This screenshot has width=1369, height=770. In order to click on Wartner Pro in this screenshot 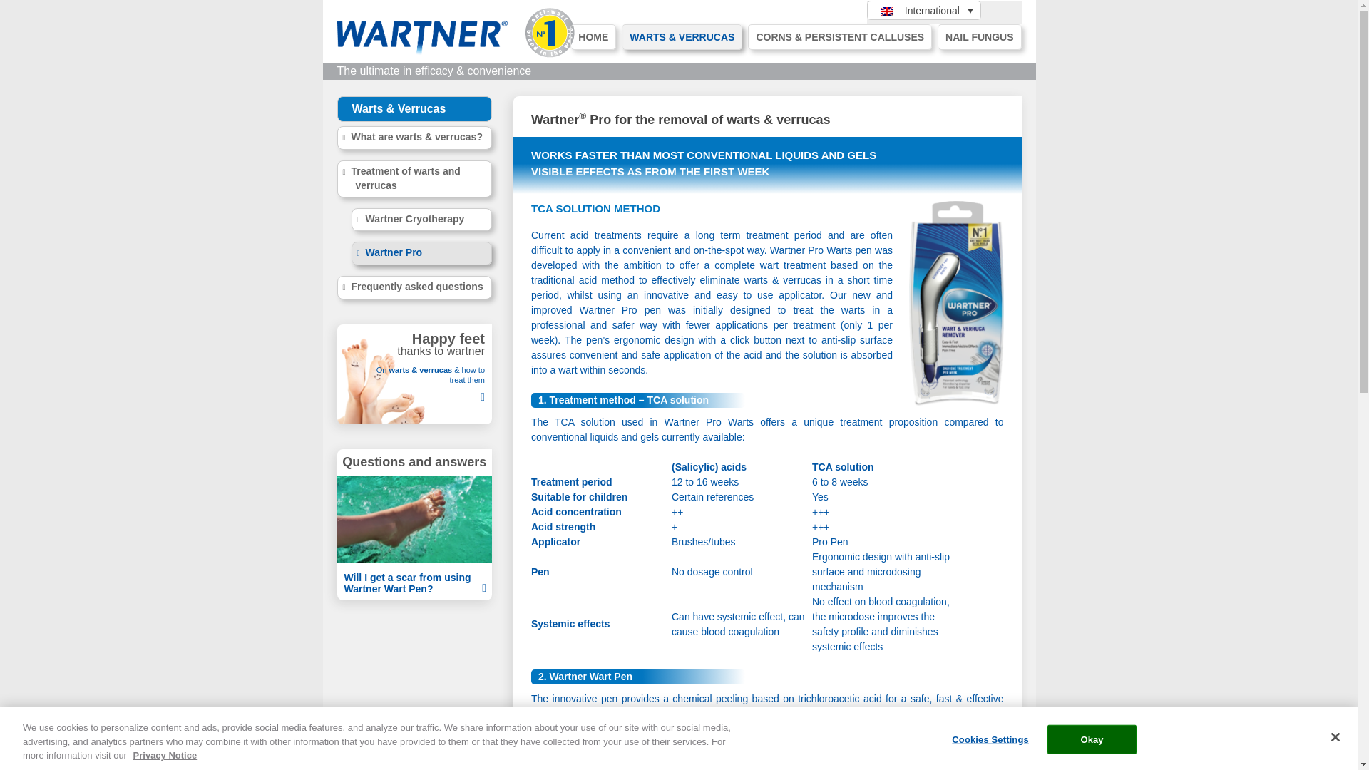, I will do `click(421, 253)`.